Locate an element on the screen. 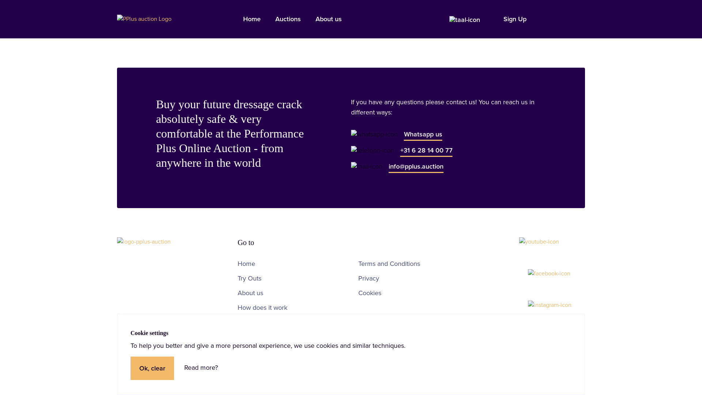  Whatsapp us is located at coordinates (423, 134).